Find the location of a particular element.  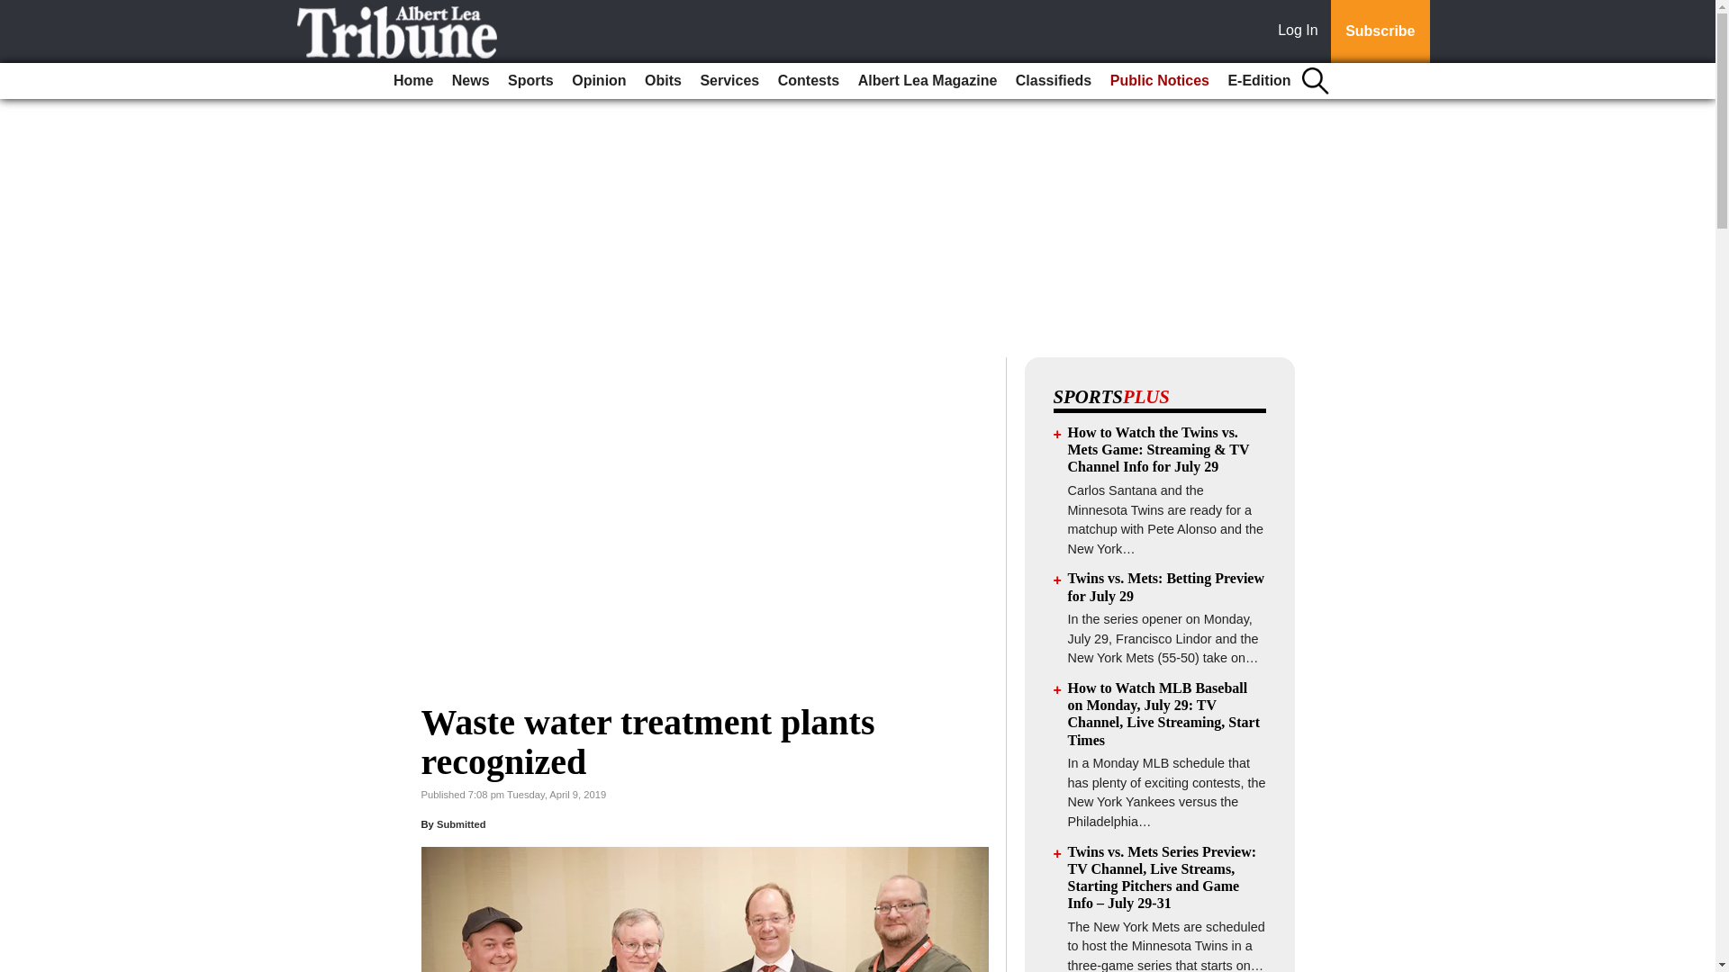

Opinion is located at coordinates (598, 81).